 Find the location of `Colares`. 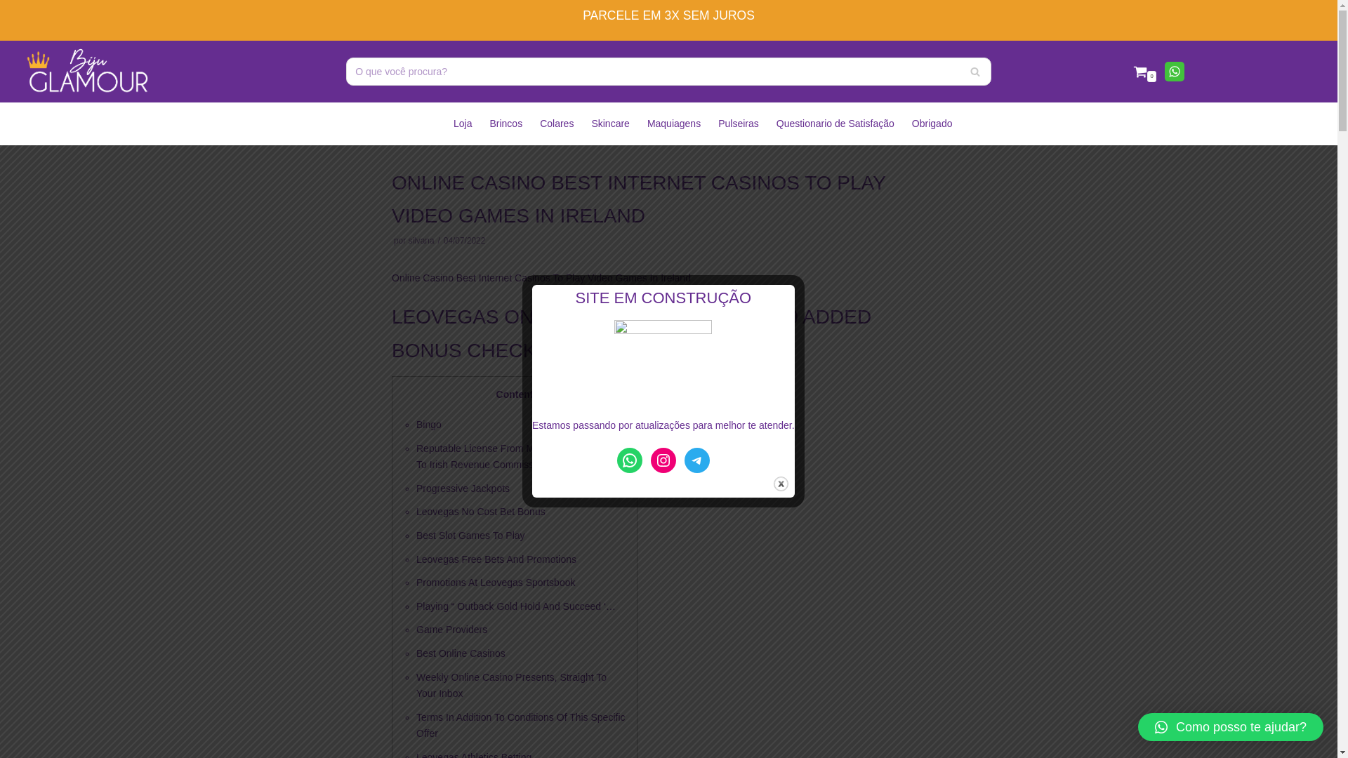

Colares is located at coordinates (557, 124).